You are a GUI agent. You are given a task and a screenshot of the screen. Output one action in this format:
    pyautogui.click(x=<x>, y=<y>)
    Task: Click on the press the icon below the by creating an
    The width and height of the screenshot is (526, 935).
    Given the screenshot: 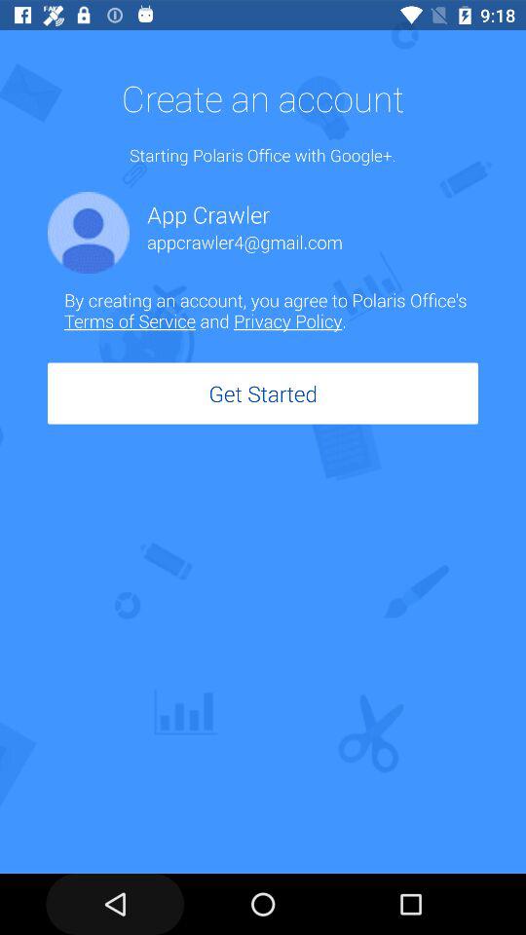 What is the action you would take?
    pyautogui.click(x=263, y=393)
    